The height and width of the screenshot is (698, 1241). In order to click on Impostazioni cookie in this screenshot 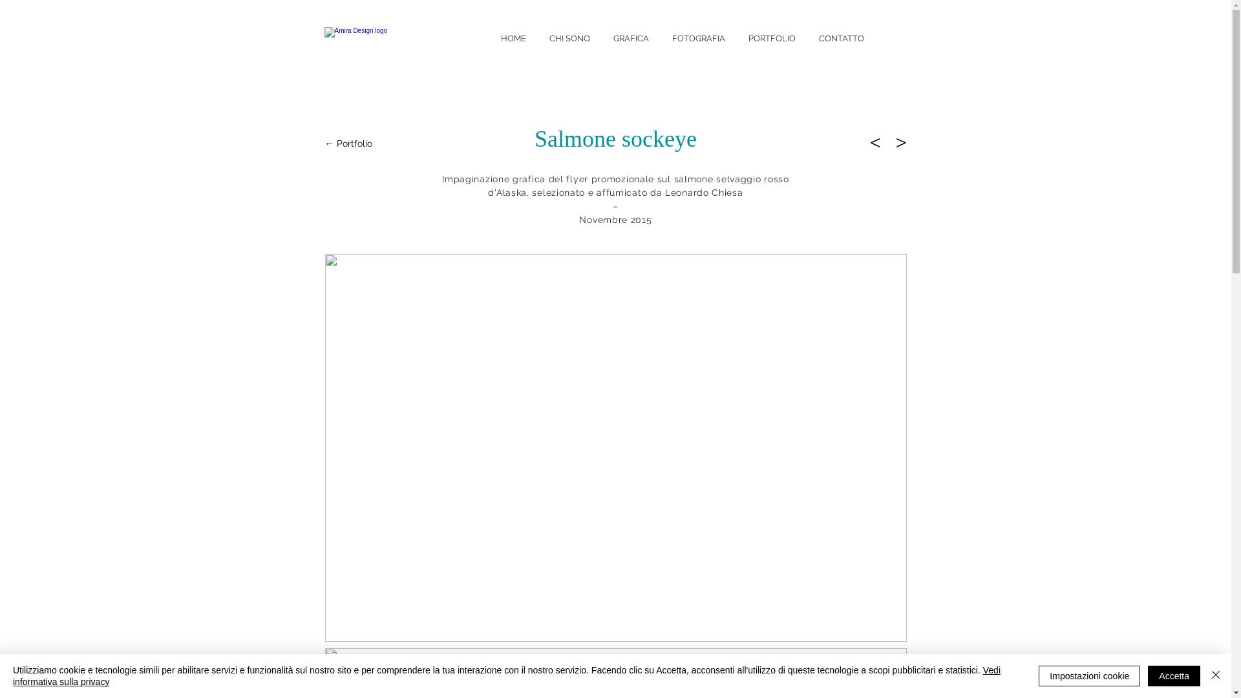, I will do `click(1090, 676)`.